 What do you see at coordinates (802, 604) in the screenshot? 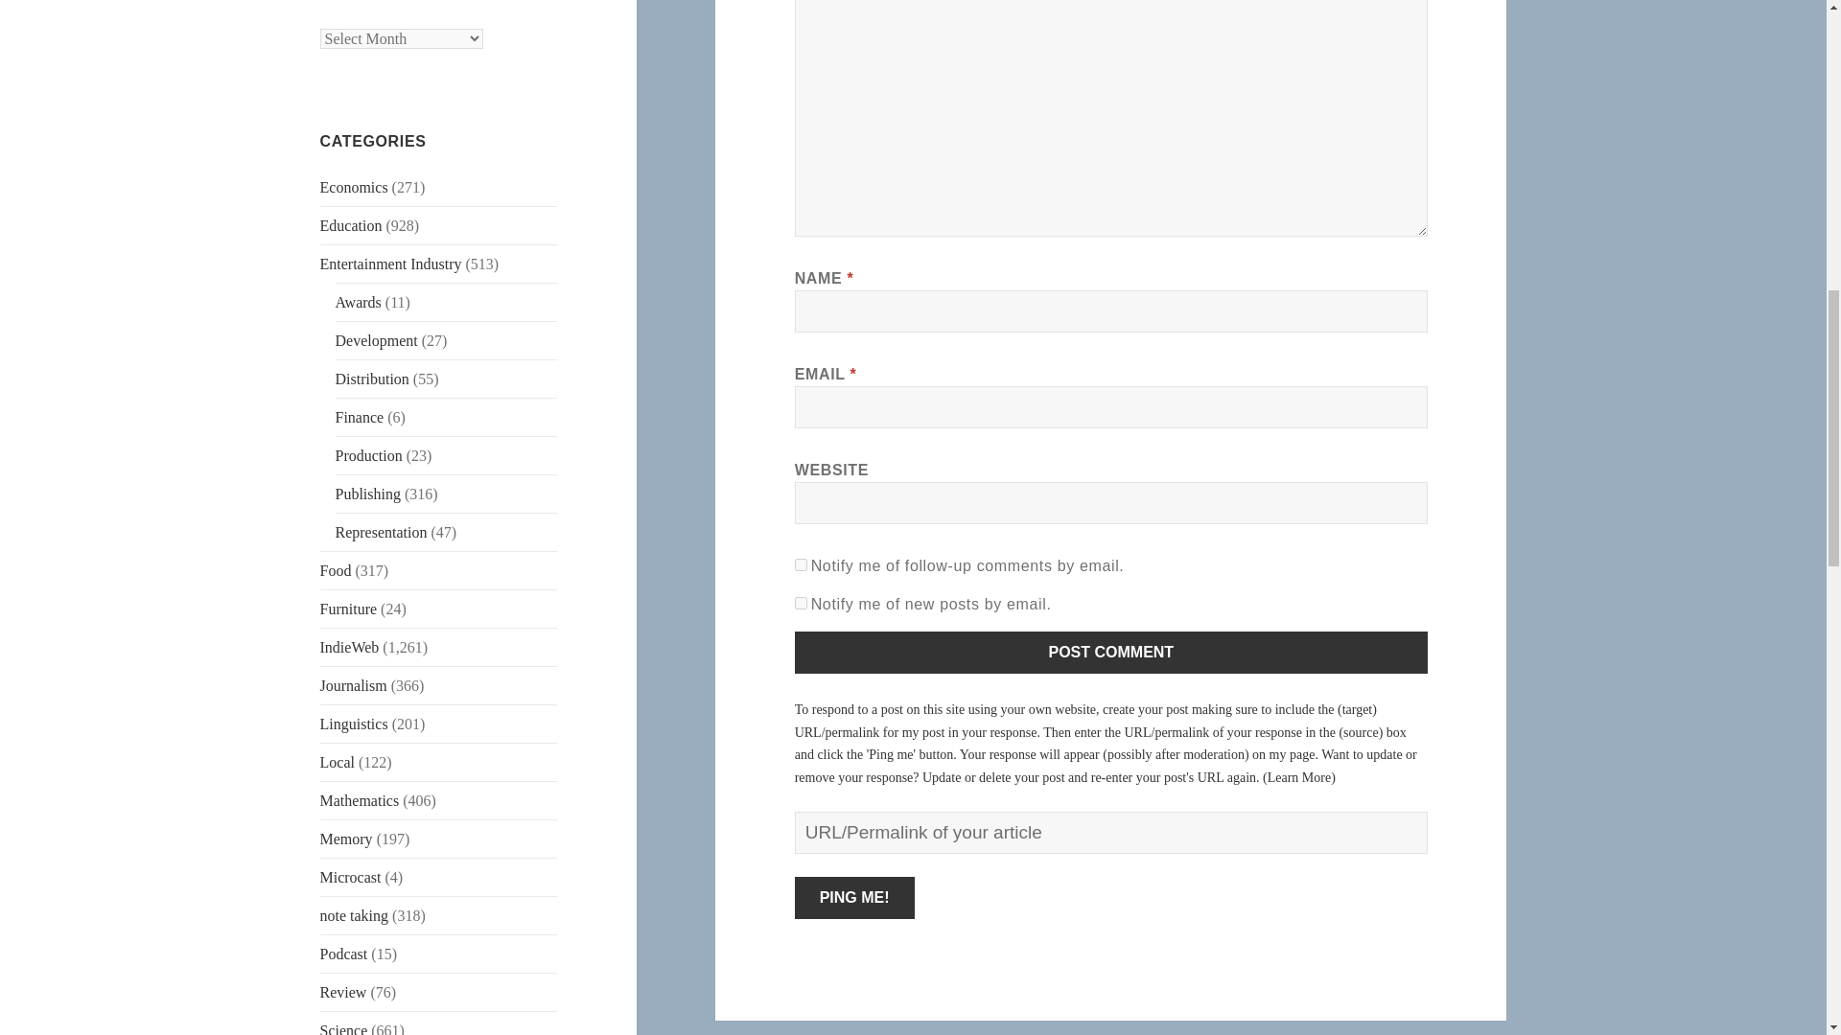
I see `subscribe` at bounding box center [802, 604].